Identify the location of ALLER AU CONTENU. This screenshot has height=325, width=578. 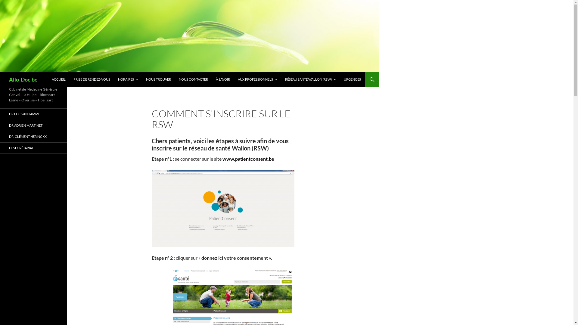
(52, 72).